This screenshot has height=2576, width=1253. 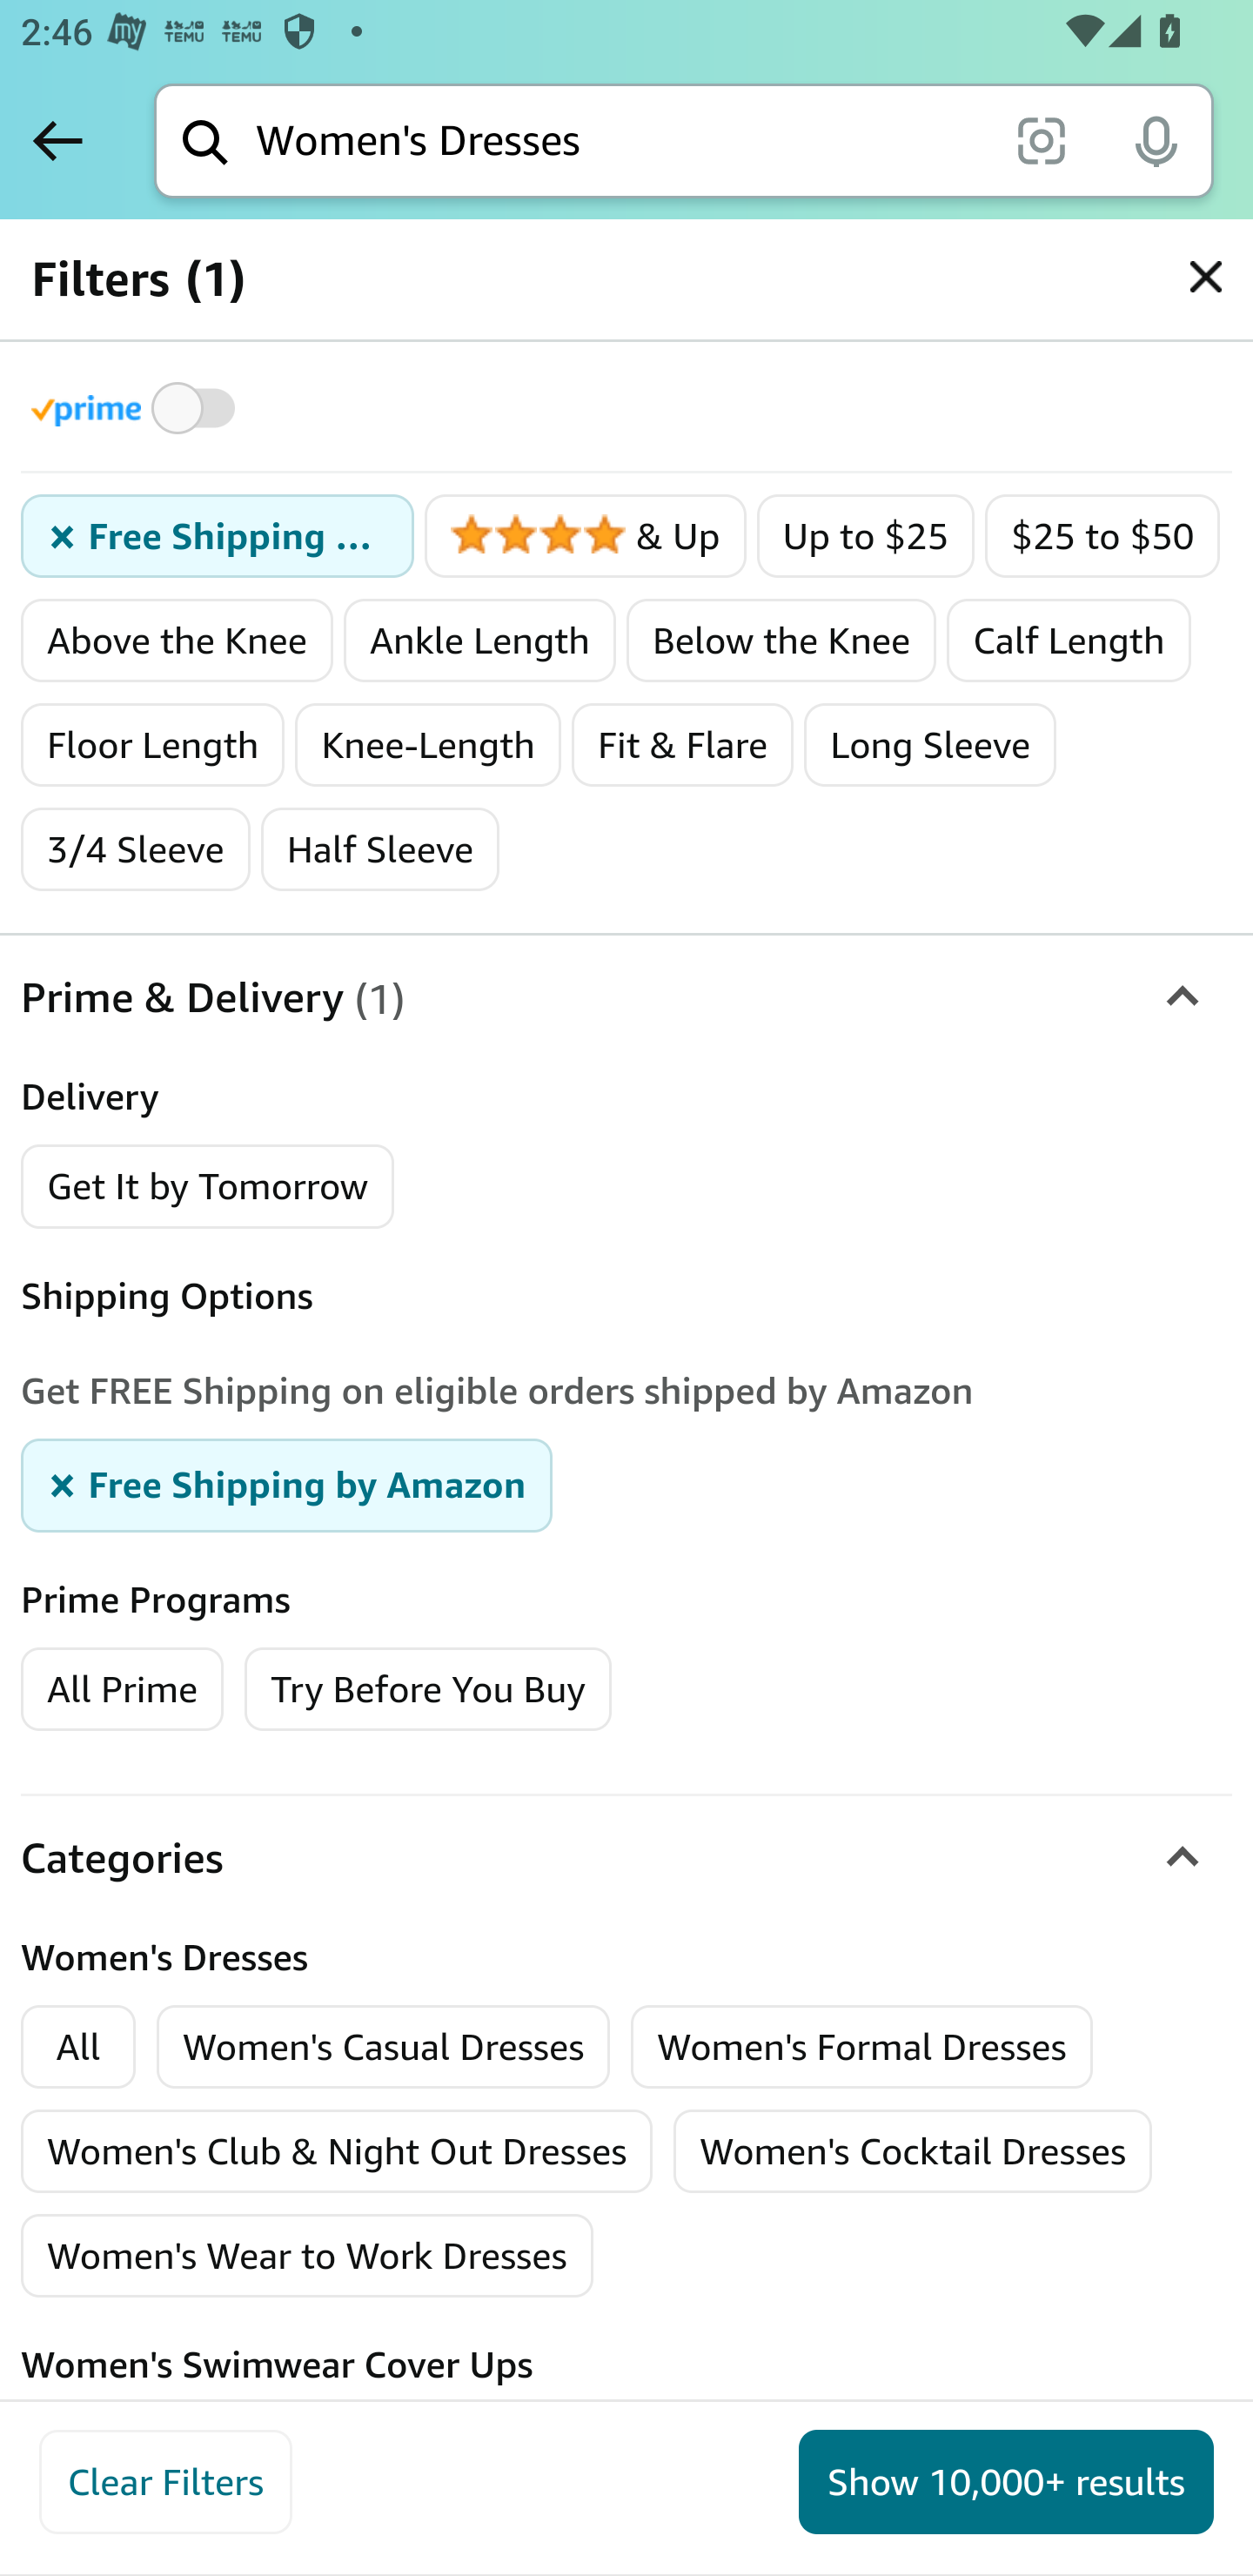 I want to click on $25 to $50, so click(x=1102, y=537).